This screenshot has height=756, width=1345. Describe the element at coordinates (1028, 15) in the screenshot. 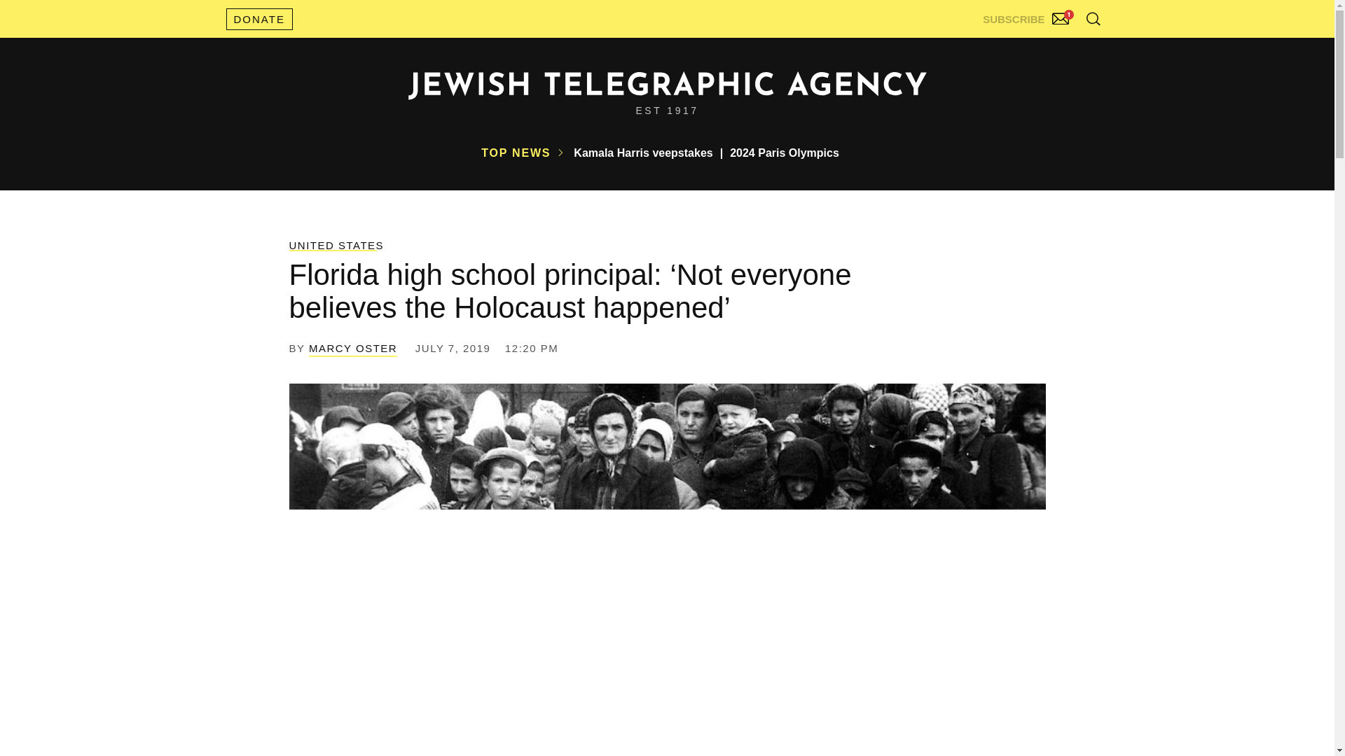

I see `SUBSCRIBE` at that location.